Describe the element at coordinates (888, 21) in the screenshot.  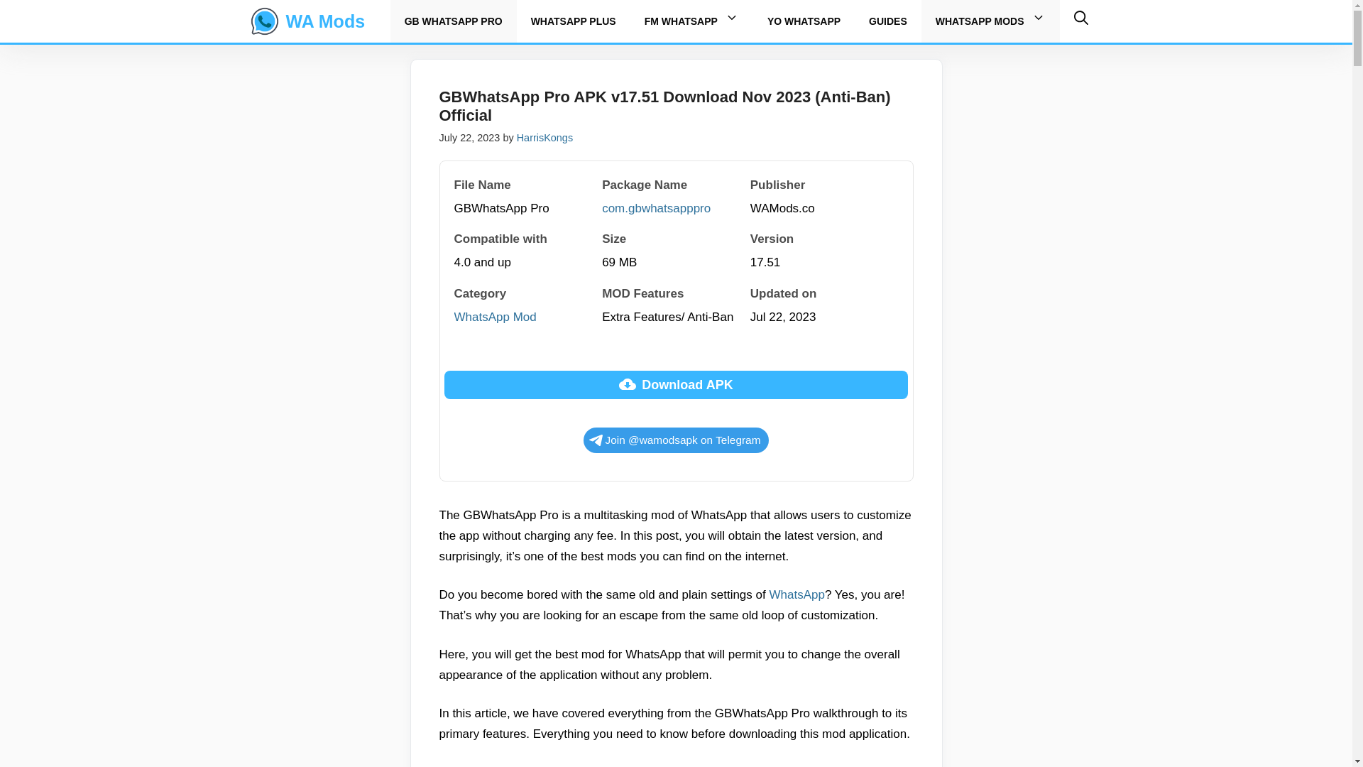
I see `GUIDES` at that location.